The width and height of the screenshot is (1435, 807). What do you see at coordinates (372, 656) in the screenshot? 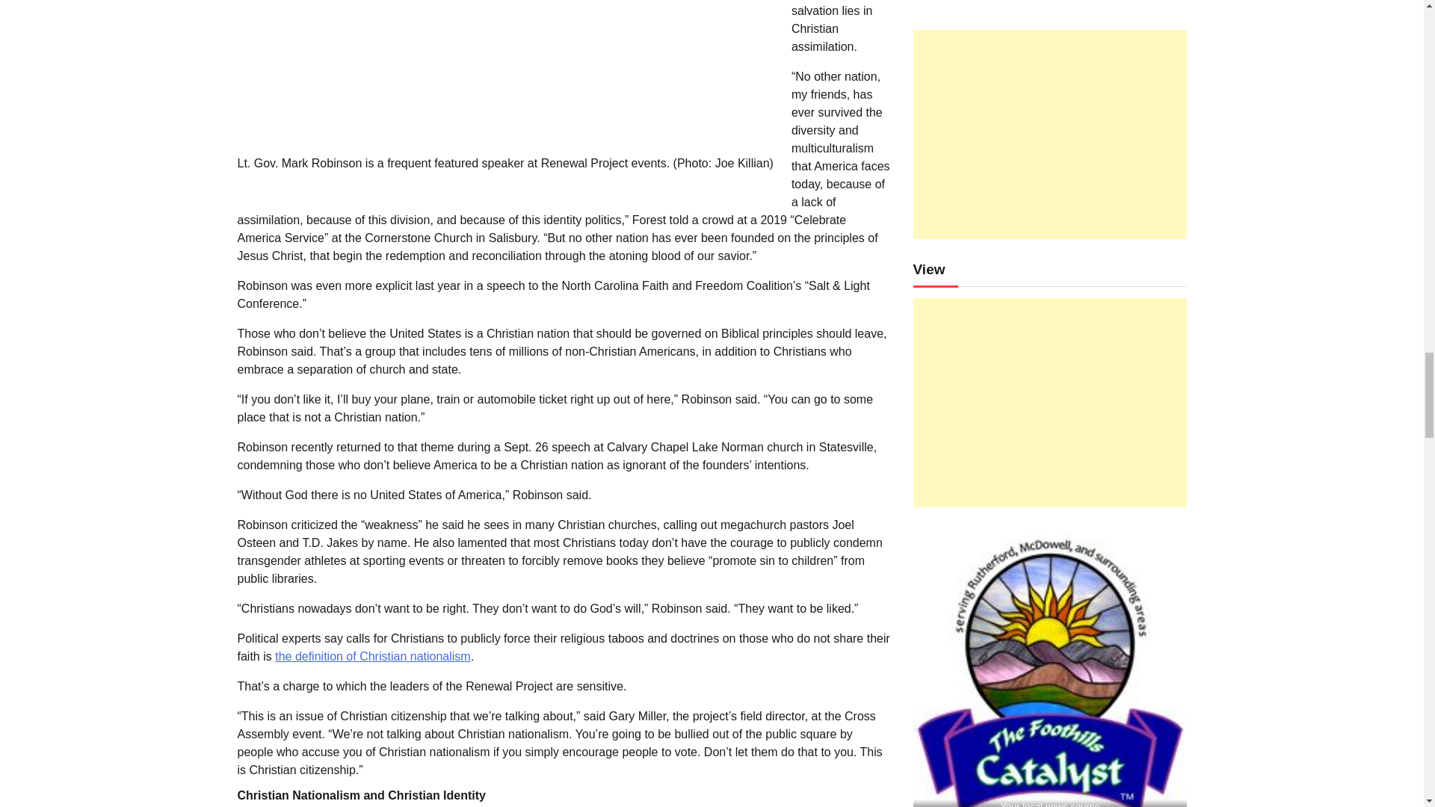
I see `the definition of Christian nationalism` at bounding box center [372, 656].